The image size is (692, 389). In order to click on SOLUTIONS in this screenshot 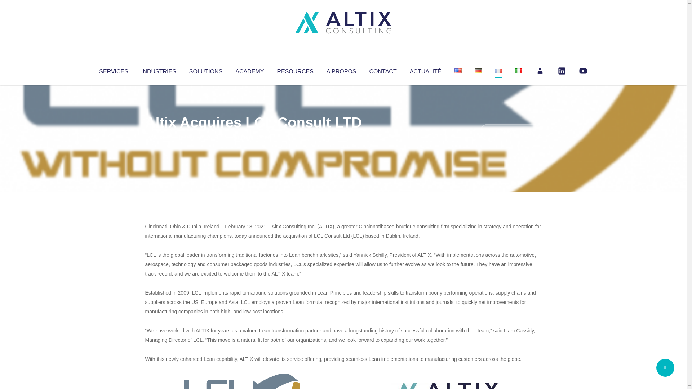, I will do `click(205, 70)`.